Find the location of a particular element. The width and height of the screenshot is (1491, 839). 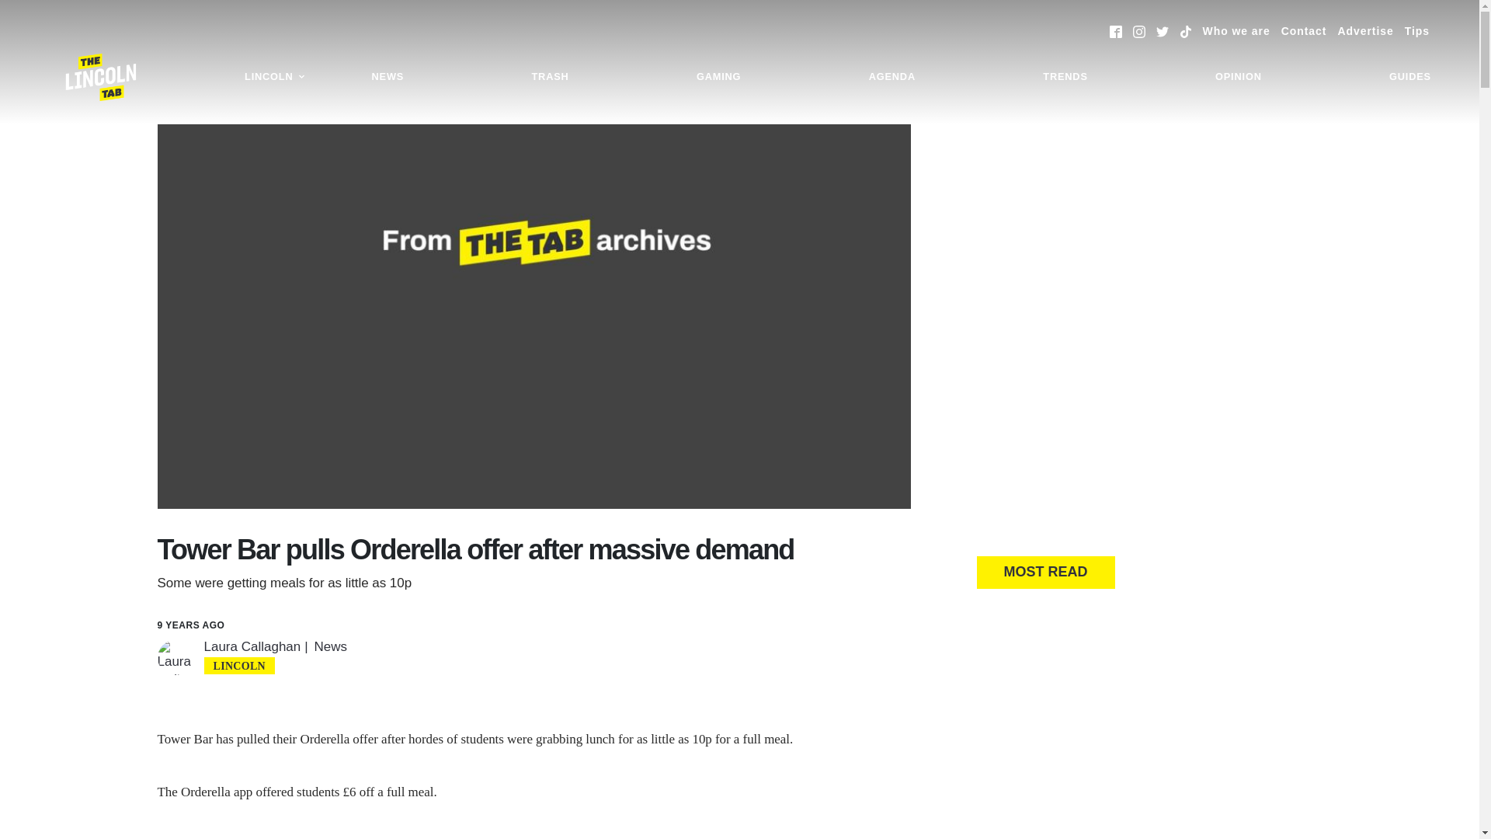

LINCOLN is located at coordinates (275, 77).